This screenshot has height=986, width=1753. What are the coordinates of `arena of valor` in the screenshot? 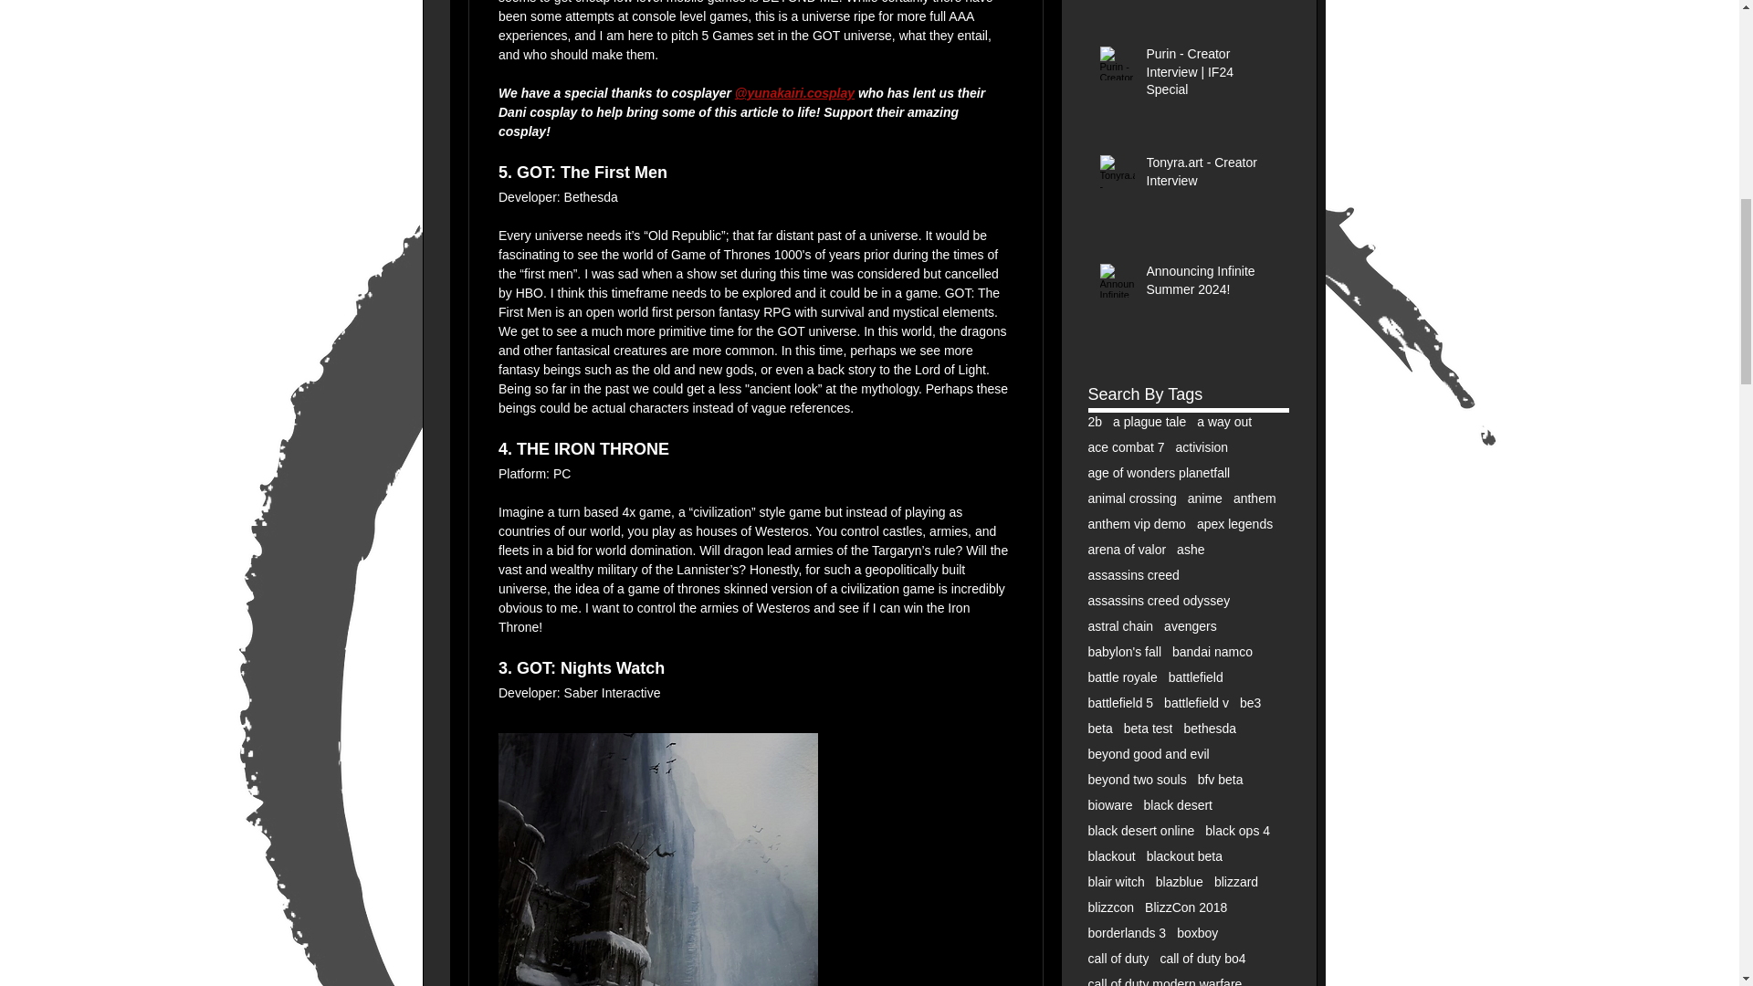 It's located at (1128, 550).